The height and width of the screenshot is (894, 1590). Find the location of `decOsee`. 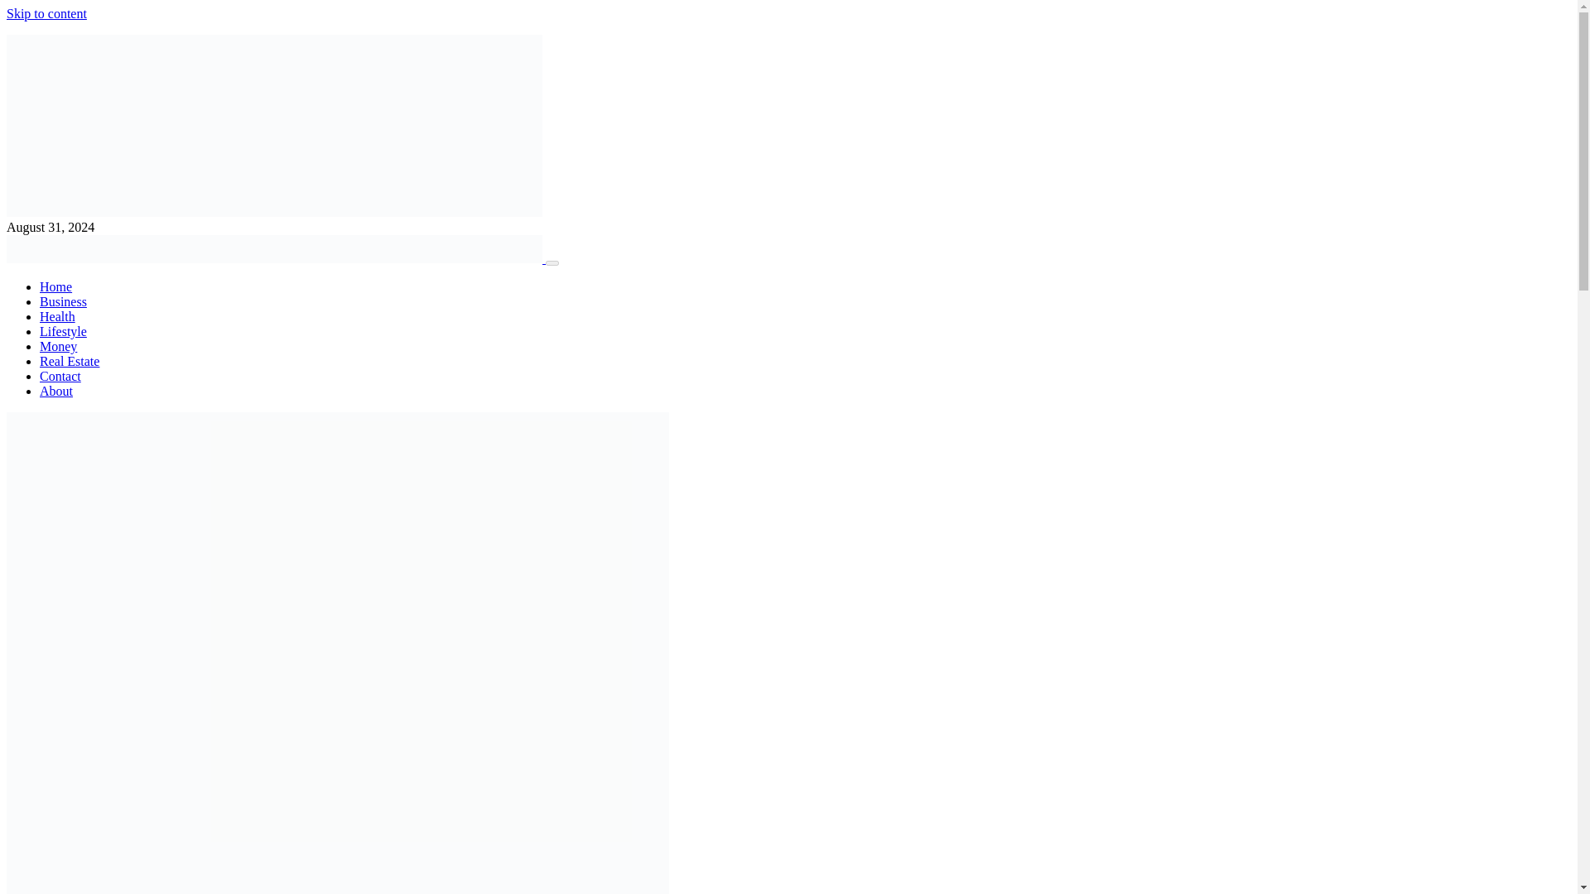

decOsee is located at coordinates (273, 212).